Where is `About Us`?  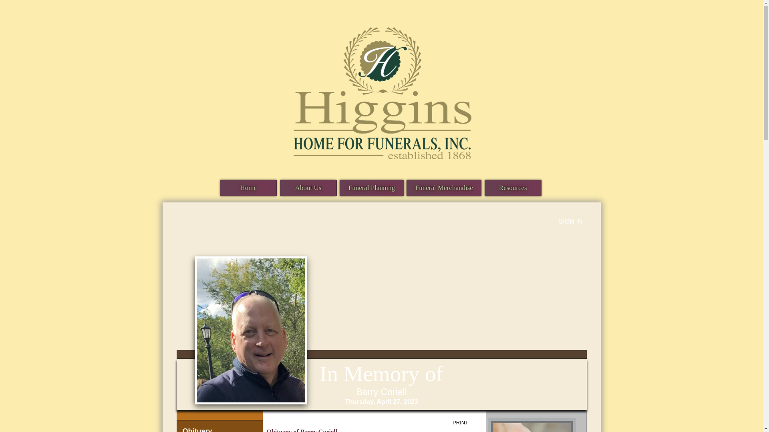
About Us is located at coordinates (308, 188).